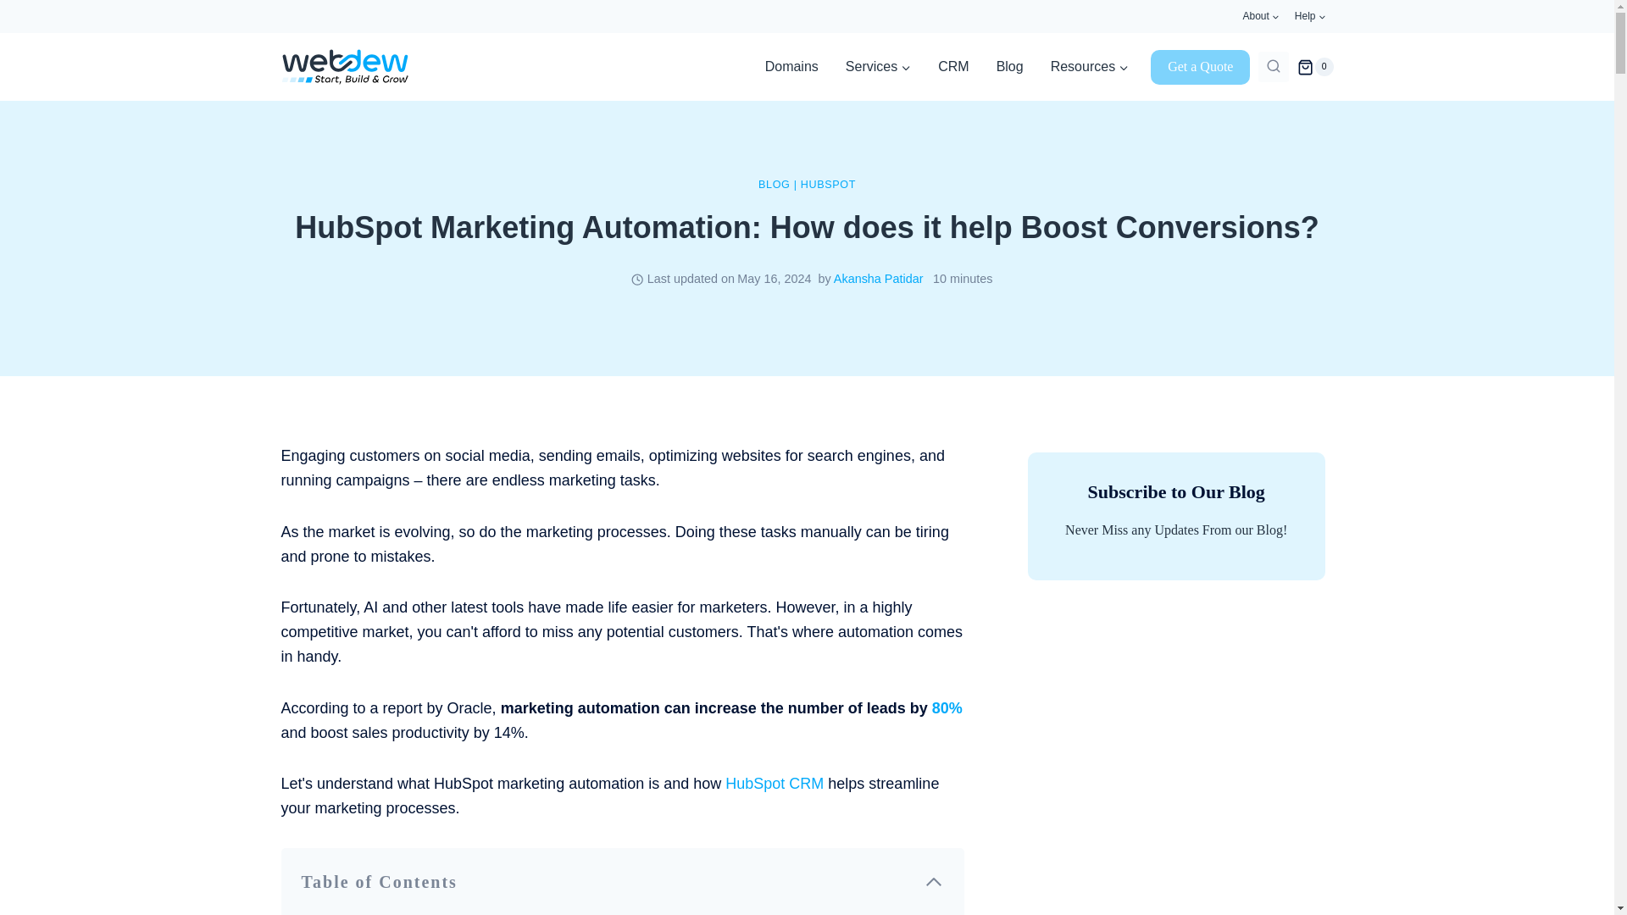 The height and width of the screenshot is (915, 1627). Describe the element at coordinates (1310, 16) in the screenshot. I see `Help` at that location.